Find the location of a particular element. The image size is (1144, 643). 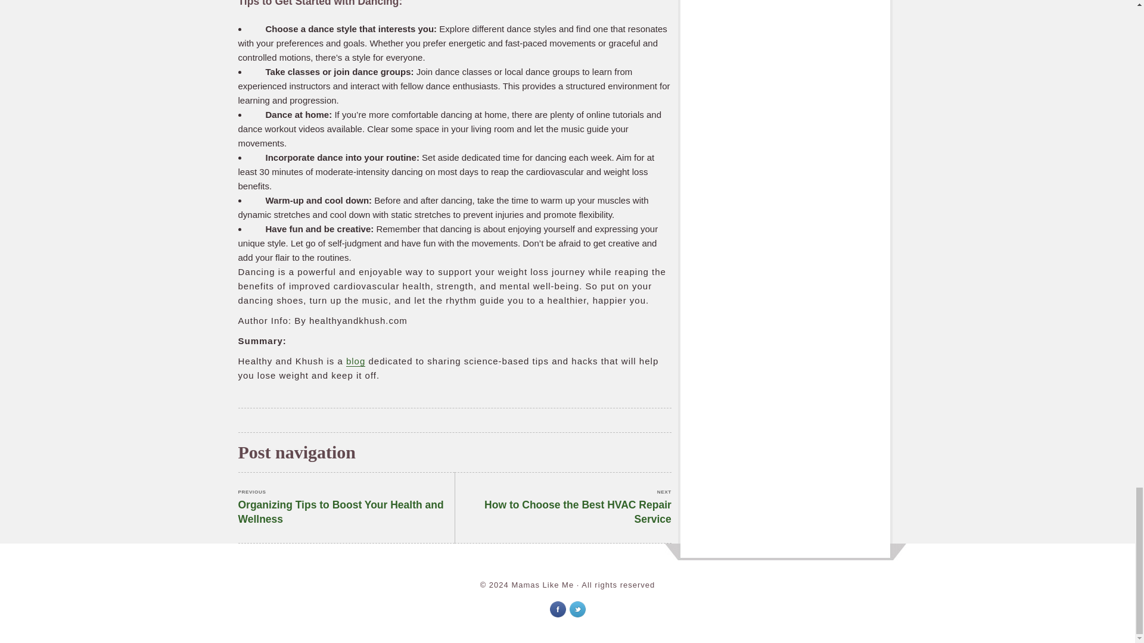

blog is located at coordinates (355, 361).